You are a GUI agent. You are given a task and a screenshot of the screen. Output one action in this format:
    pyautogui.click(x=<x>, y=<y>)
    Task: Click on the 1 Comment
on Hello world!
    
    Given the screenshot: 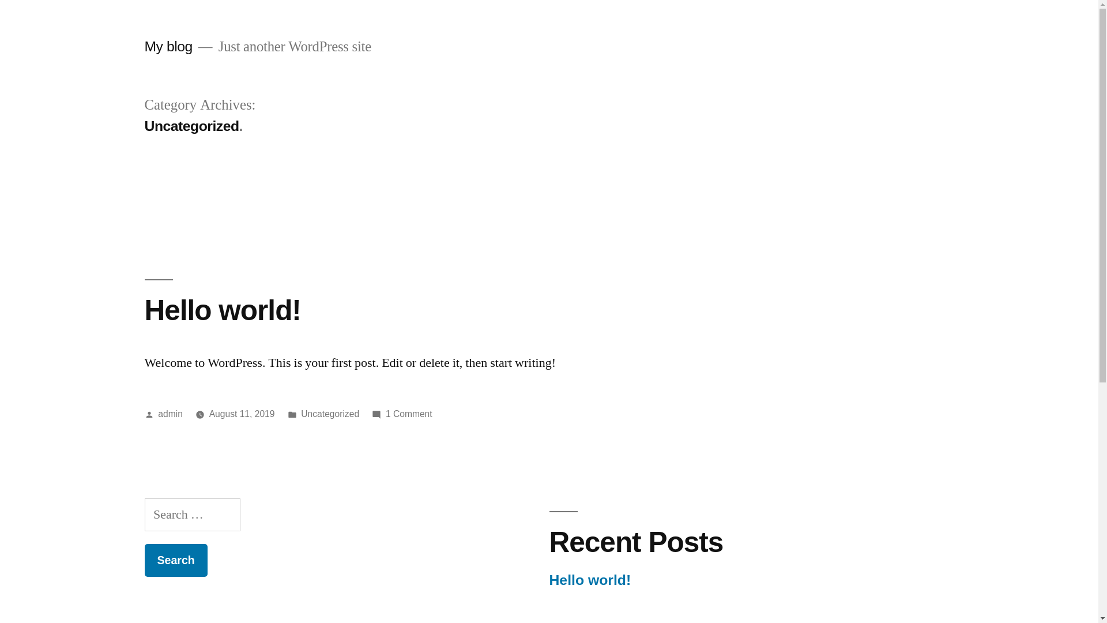 What is the action you would take?
    pyautogui.click(x=409, y=414)
    